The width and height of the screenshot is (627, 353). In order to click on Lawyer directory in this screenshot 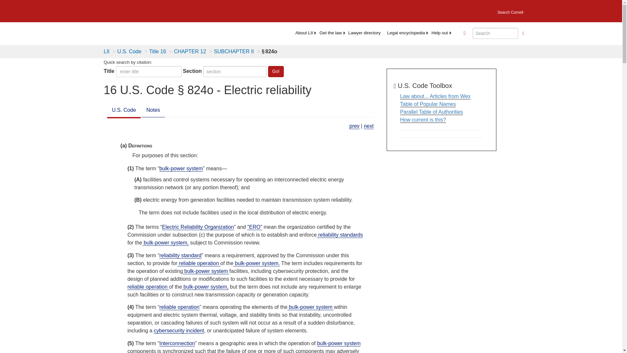, I will do `click(364, 33)`.